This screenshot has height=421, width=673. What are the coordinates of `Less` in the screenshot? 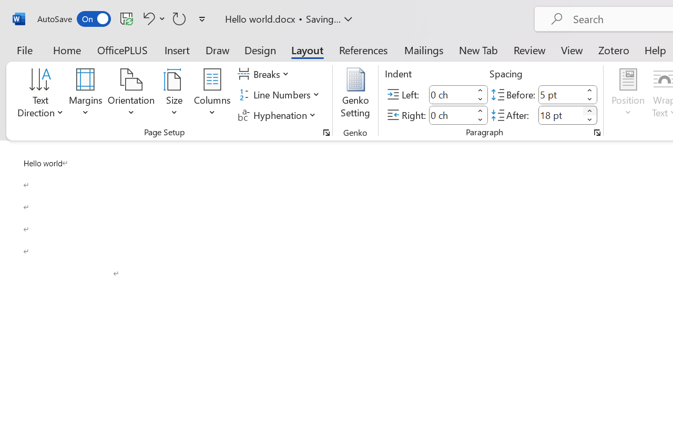 It's located at (590, 120).